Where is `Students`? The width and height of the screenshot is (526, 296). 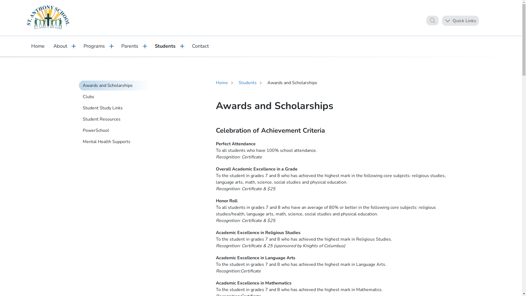 Students is located at coordinates (165, 46).